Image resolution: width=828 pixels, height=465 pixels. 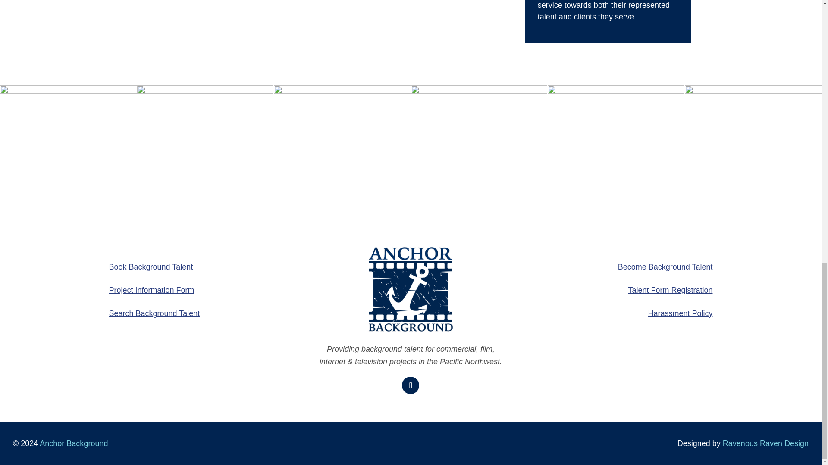 What do you see at coordinates (670, 290) in the screenshot?
I see `Talent Form Registration` at bounding box center [670, 290].